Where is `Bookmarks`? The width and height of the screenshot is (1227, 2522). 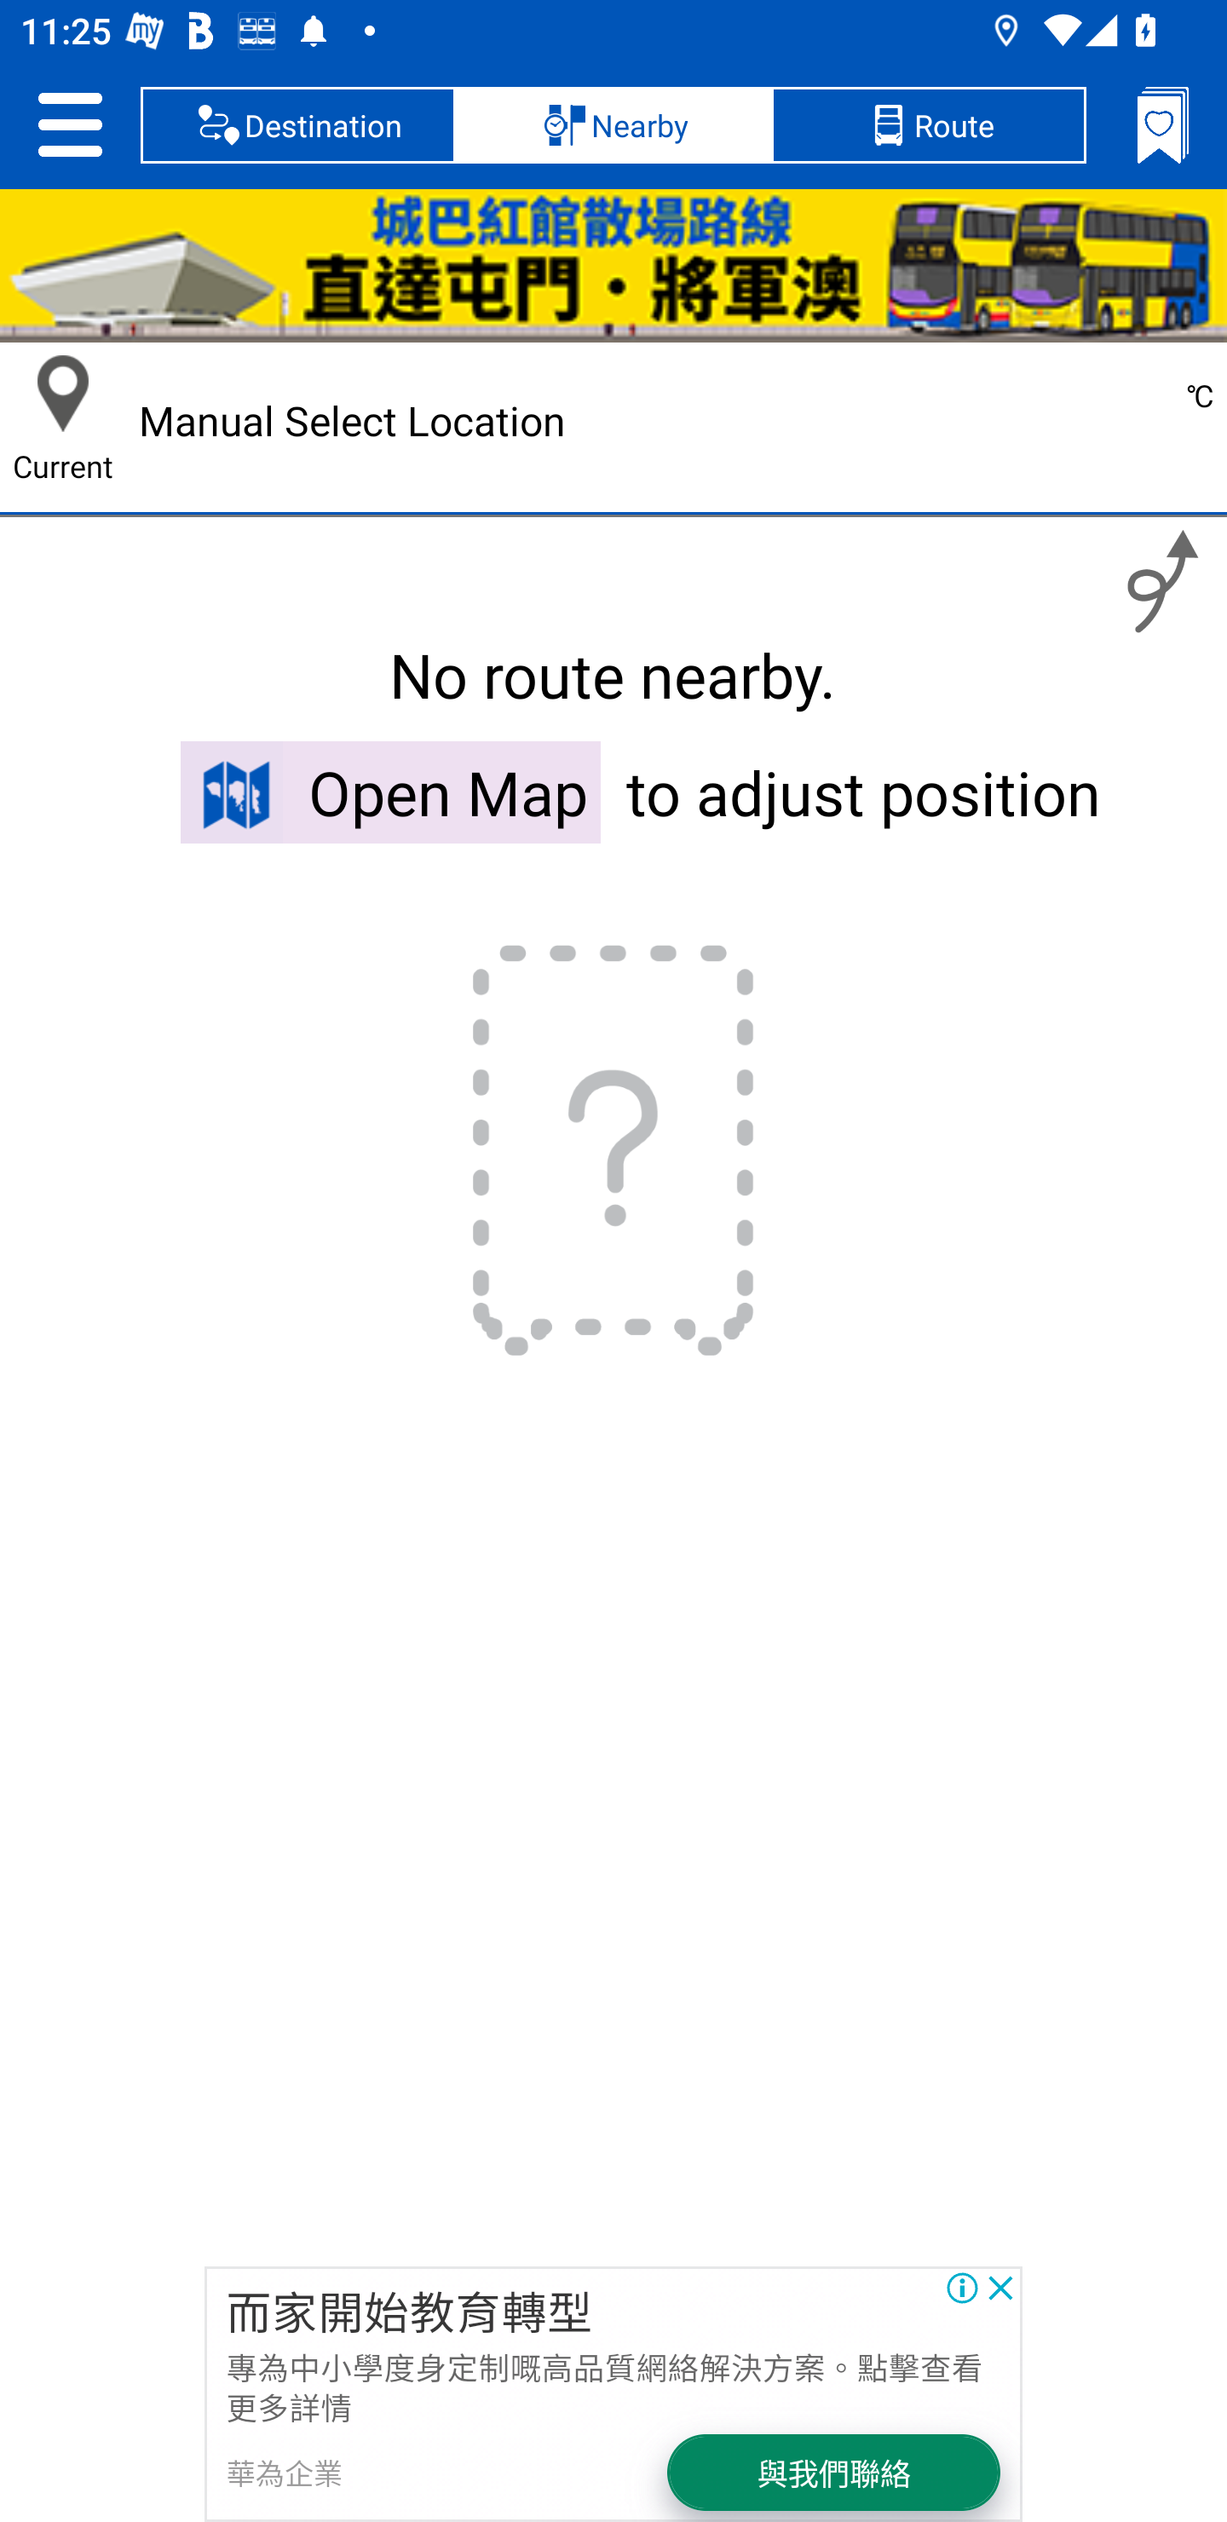 Bookmarks is located at coordinates (1162, 124).